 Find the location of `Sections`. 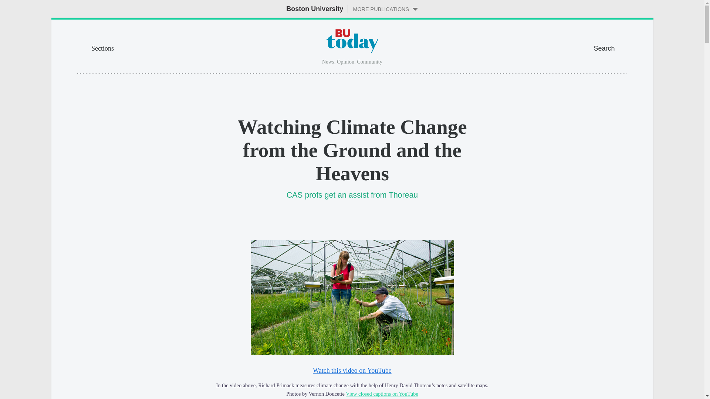

Sections is located at coordinates (146, 47).